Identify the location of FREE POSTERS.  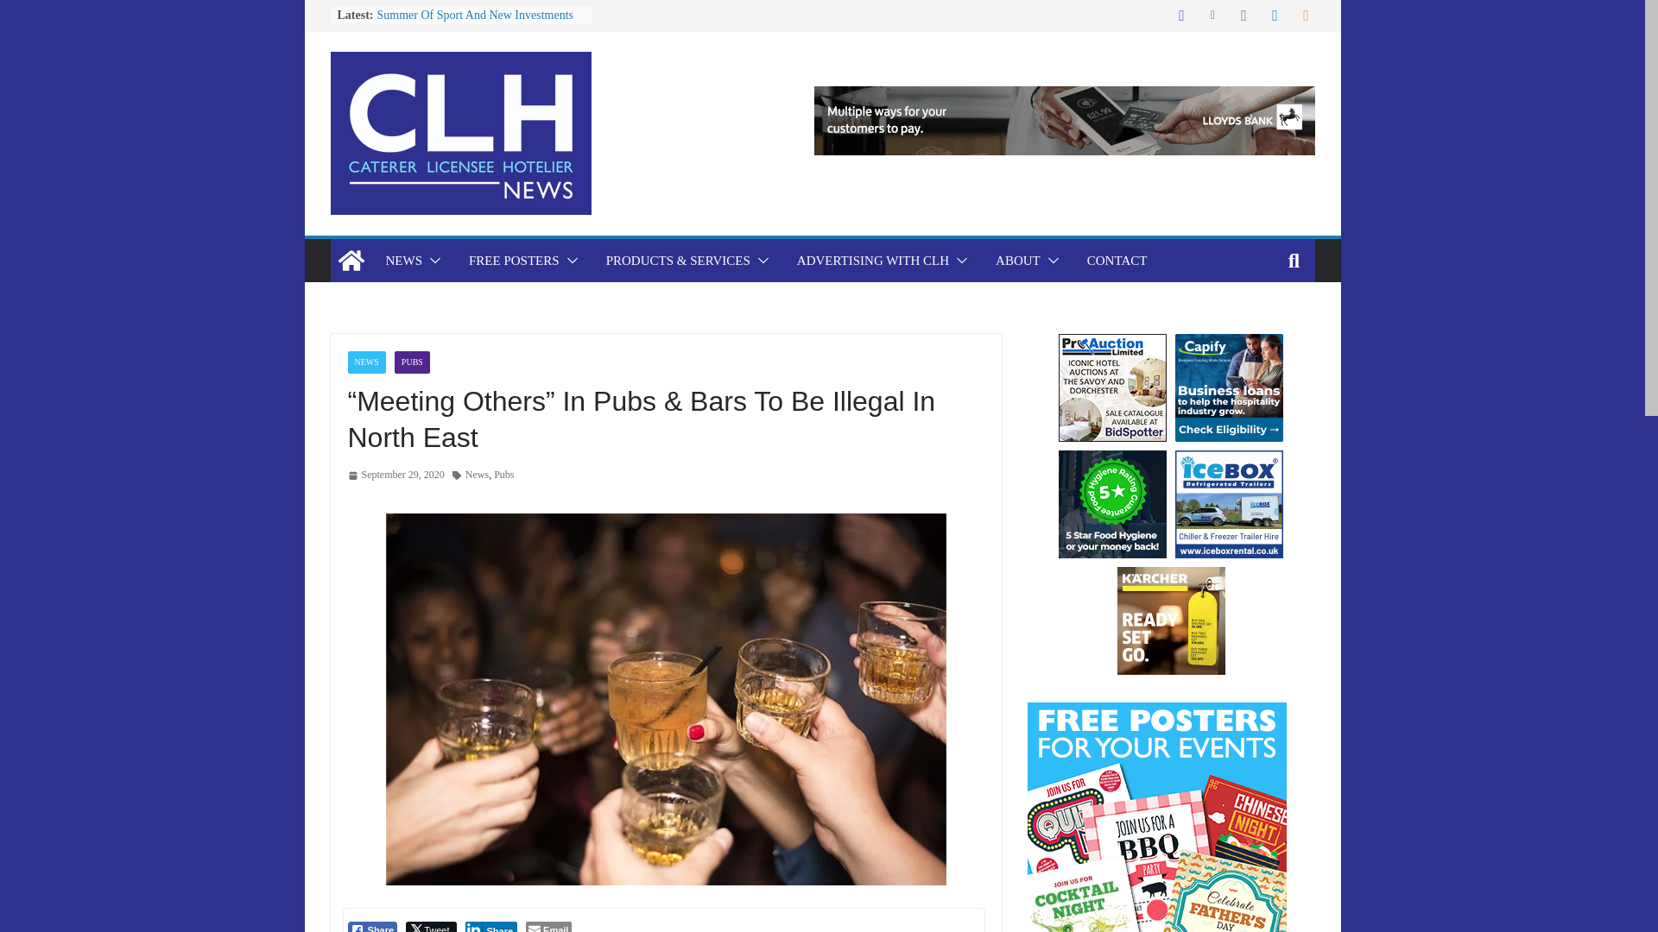
(515, 261).